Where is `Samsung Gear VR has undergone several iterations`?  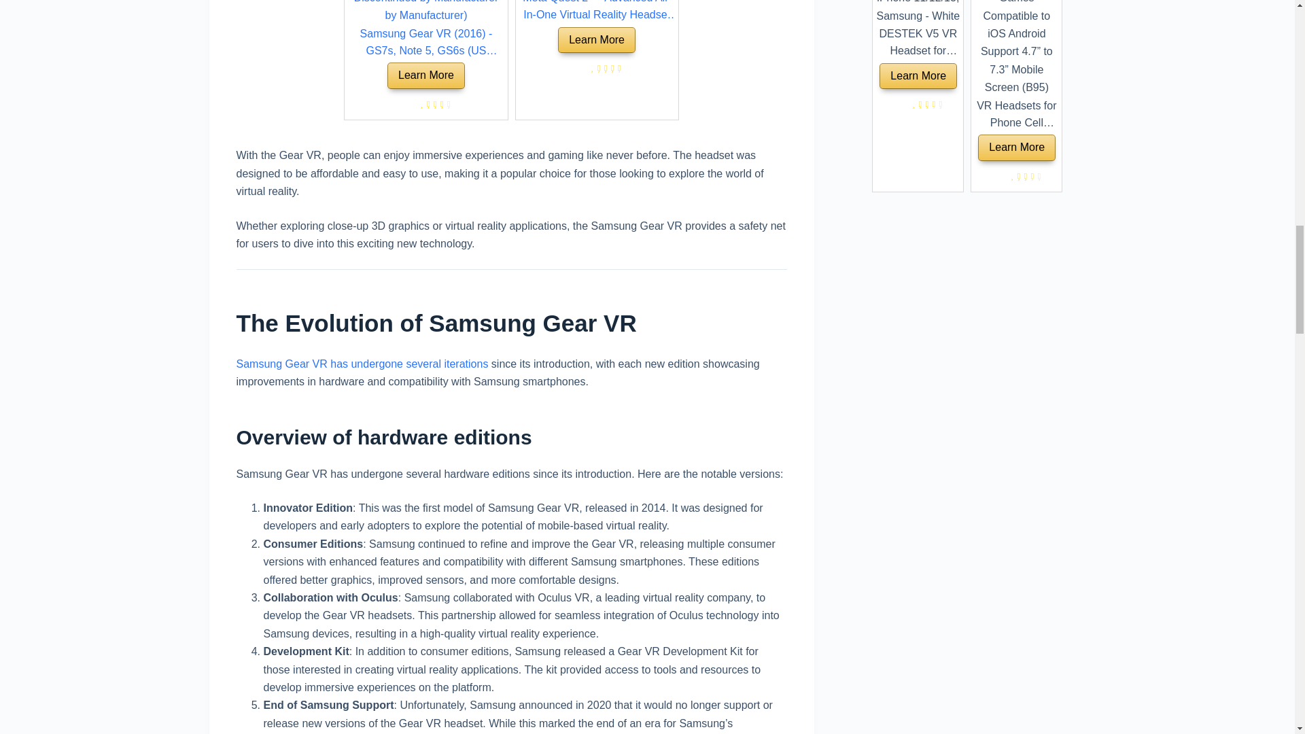
Samsung Gear VR has undergone several iterations is located at coordinates (362, 364).